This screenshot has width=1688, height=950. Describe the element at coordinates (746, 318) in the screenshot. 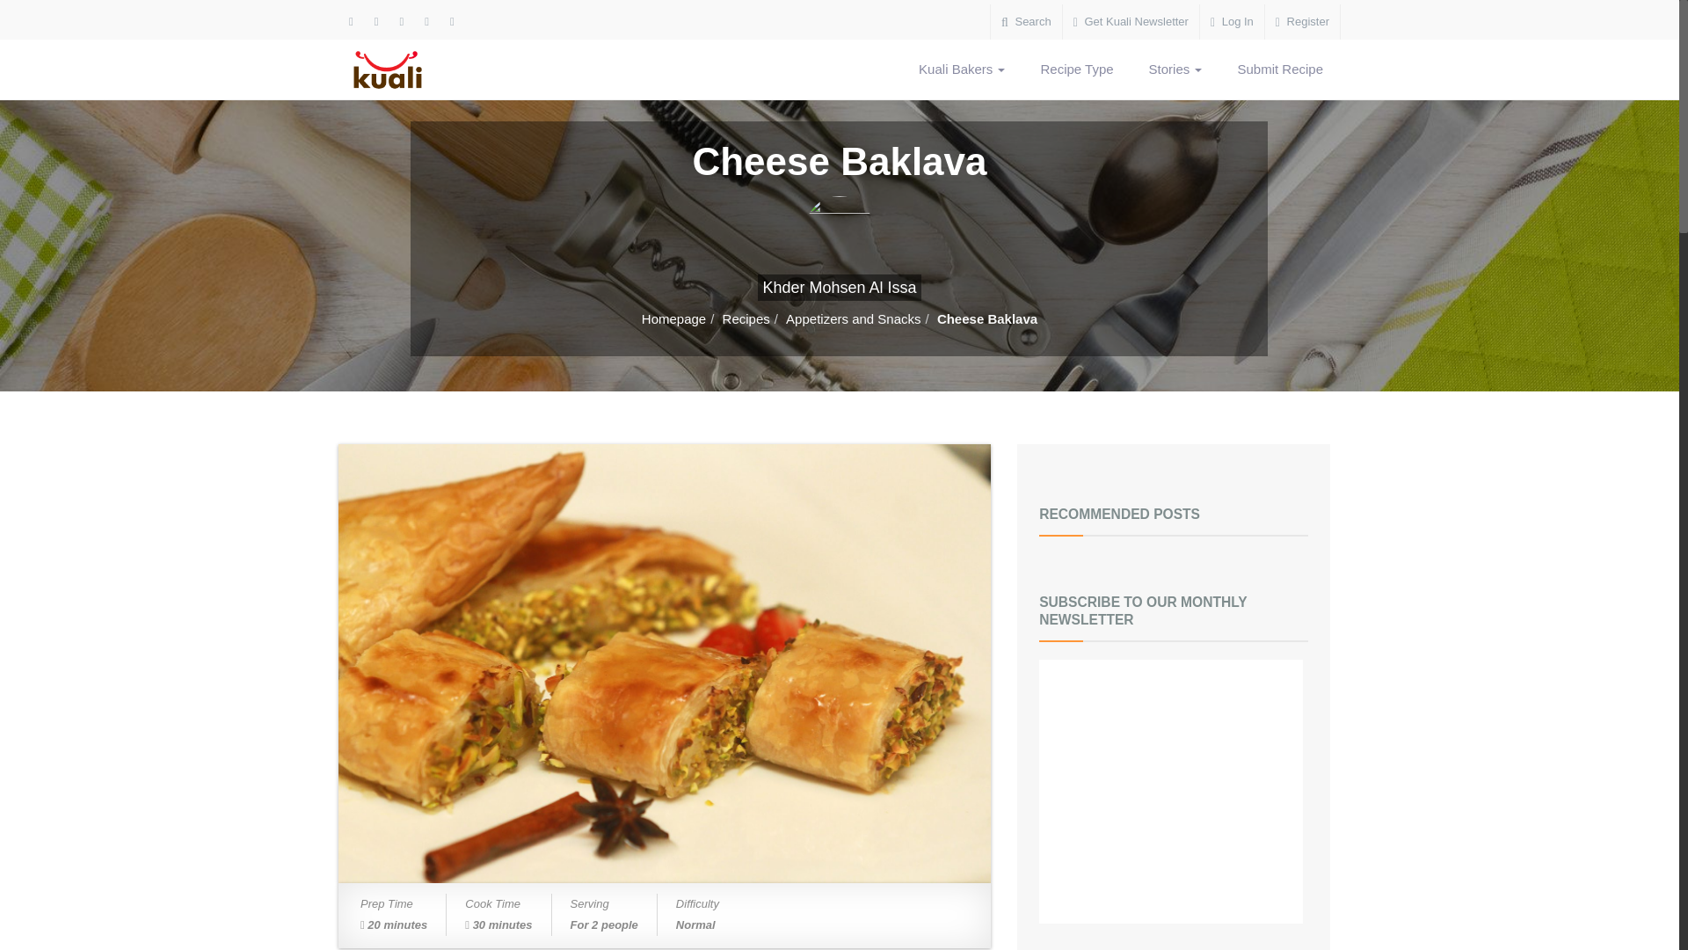

I see `Recipes` at that location.